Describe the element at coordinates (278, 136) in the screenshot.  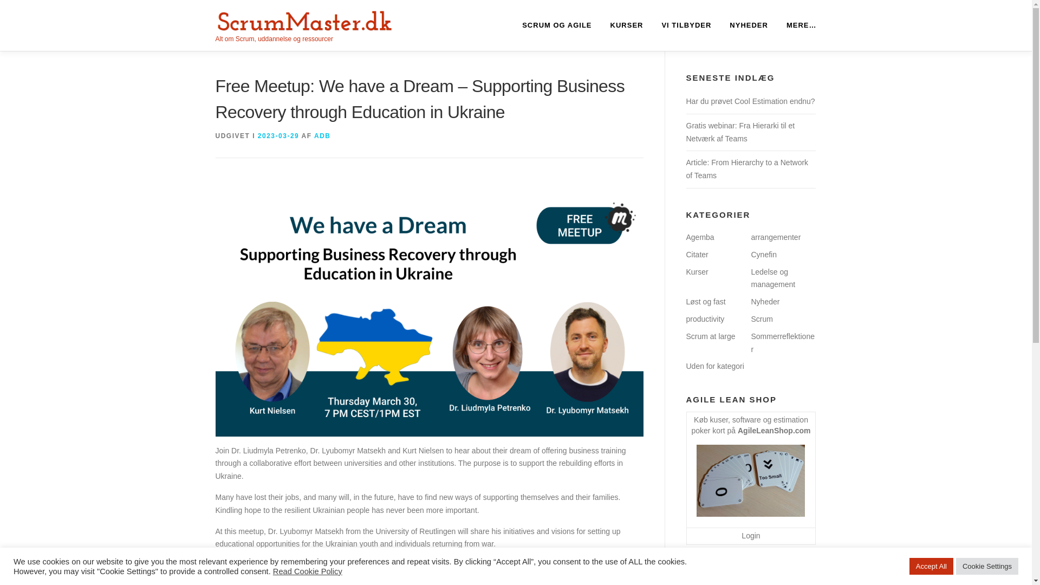
I see `2023-03-29` at that location.